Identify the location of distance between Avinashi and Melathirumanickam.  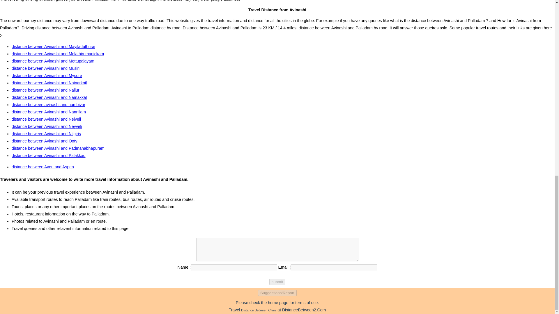
(58, 54).